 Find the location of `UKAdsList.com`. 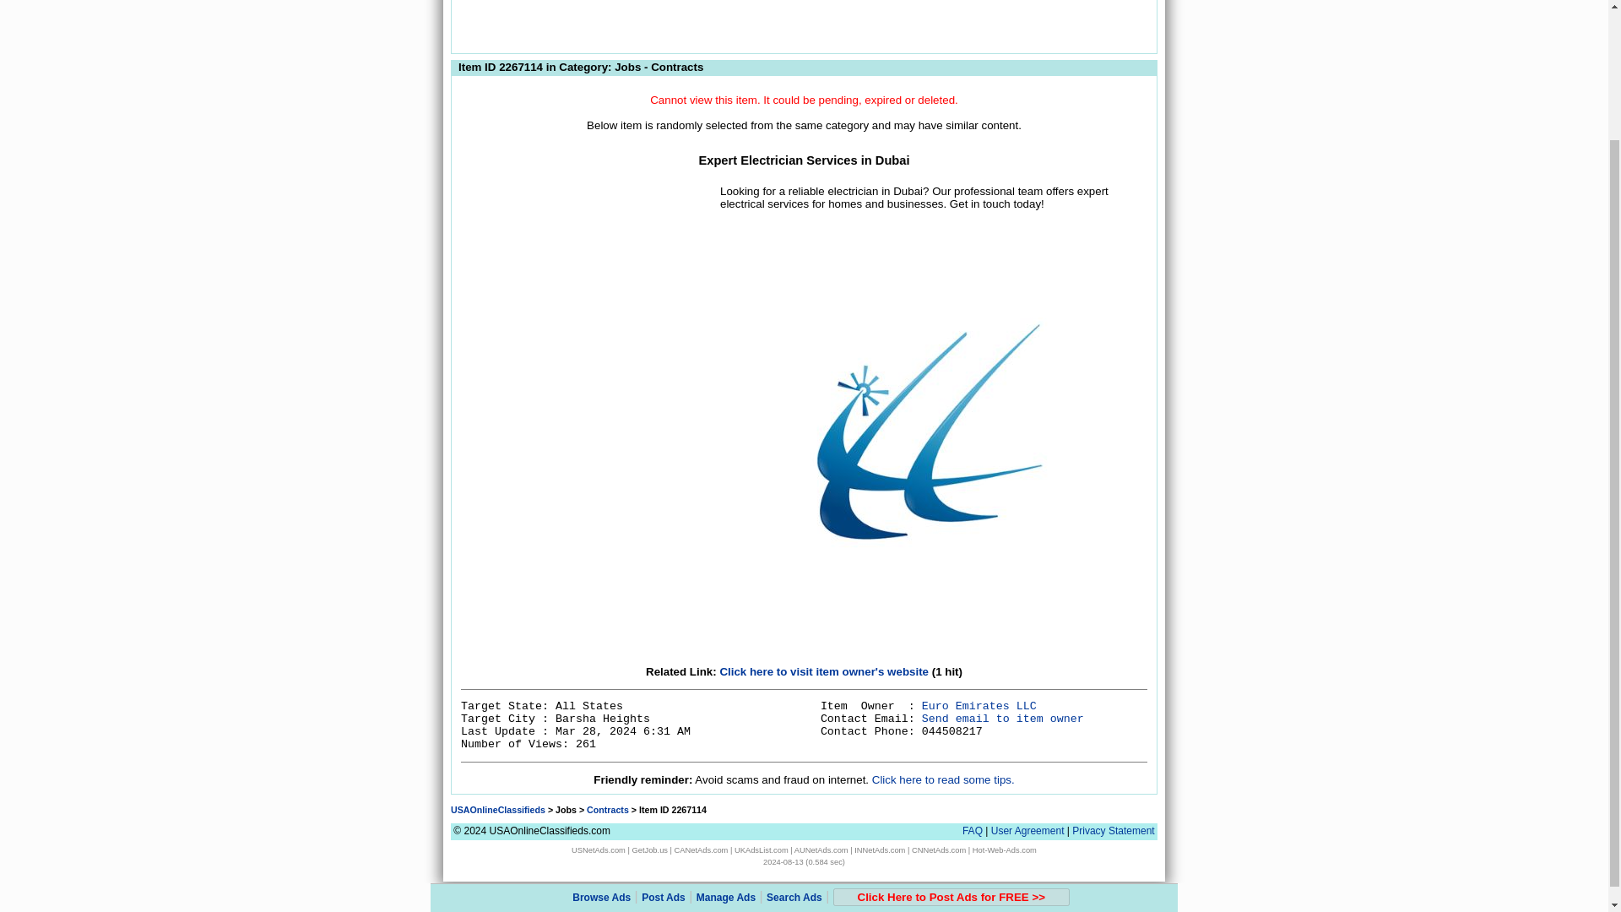

UKAdsList.com is located at coordinates (761, 850).